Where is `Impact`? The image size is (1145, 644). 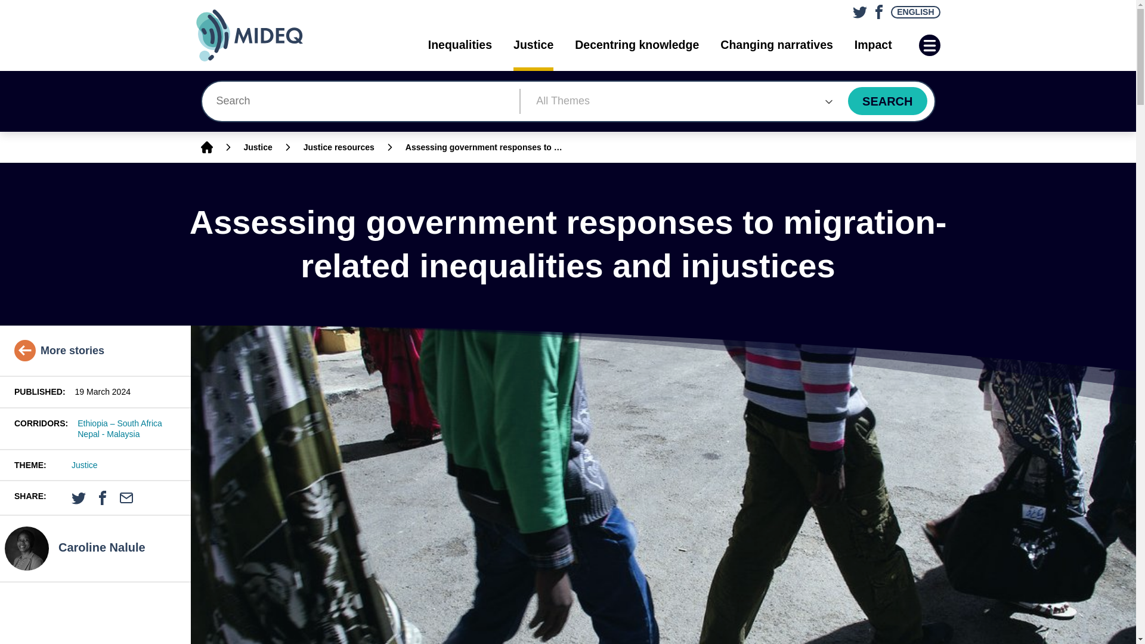 Impact is located at coordinates (873, 45).